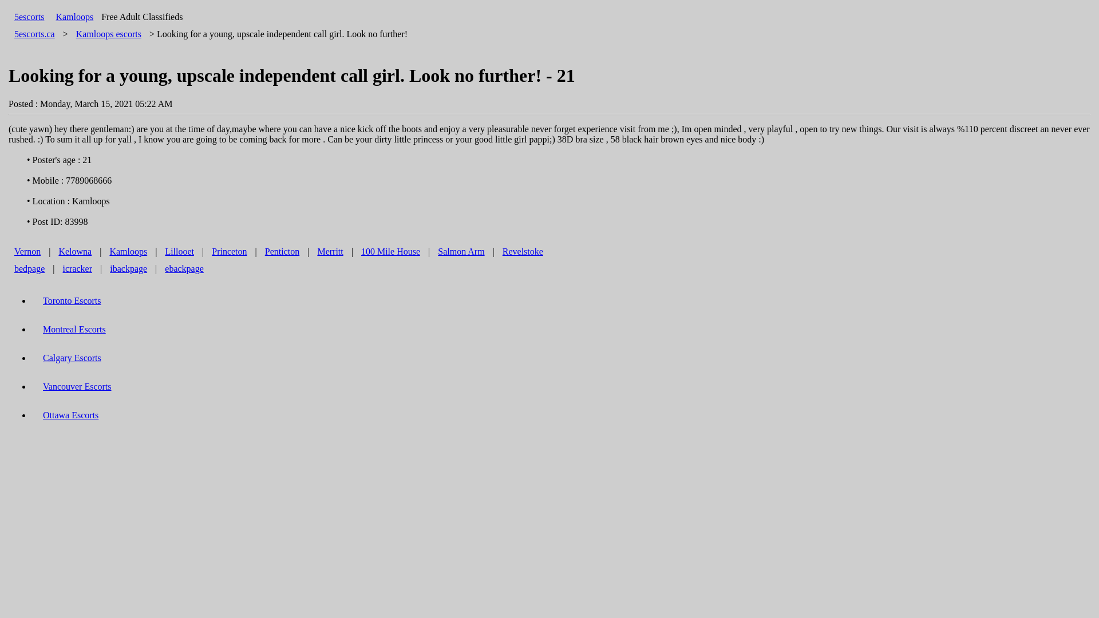  Describe the element at coordinates (282, 252) in the screenshot. I see `Penticton` at that location.